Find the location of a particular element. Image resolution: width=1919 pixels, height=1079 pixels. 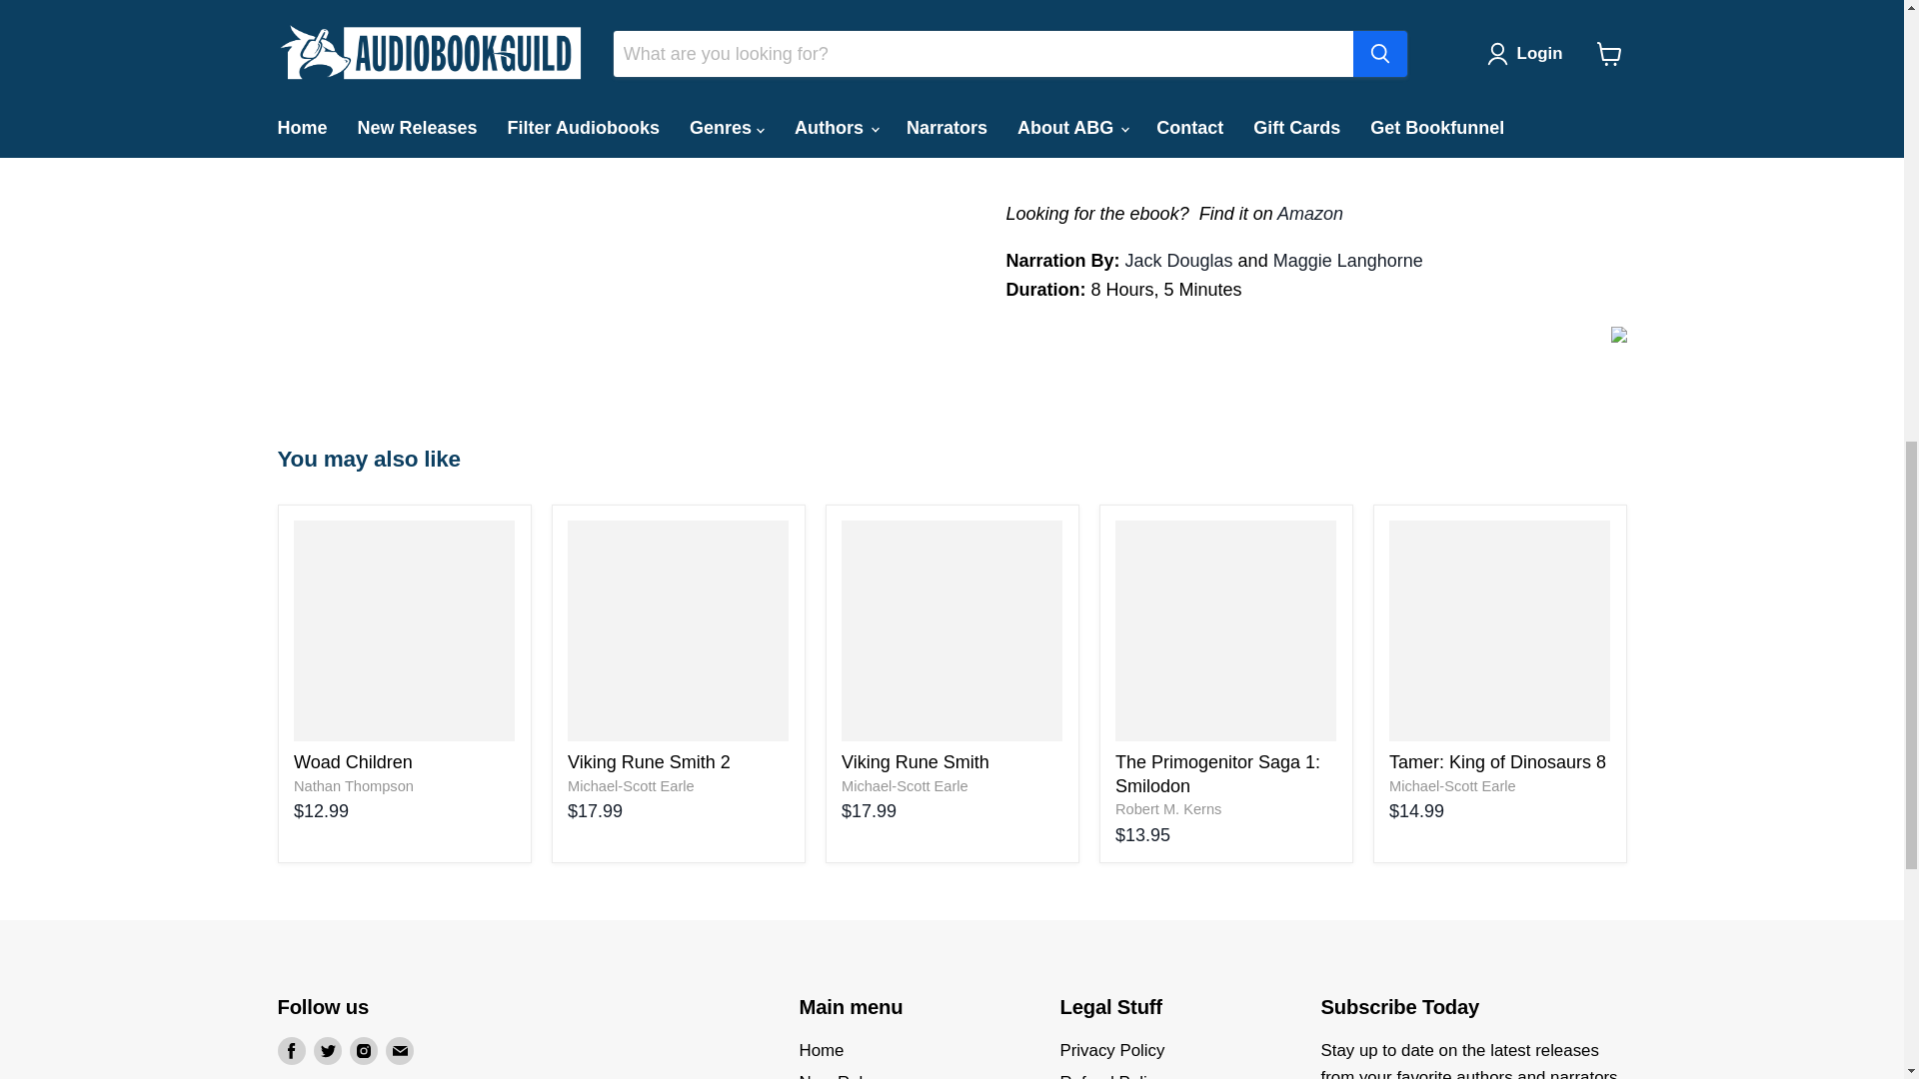

Twitter is located at coordinates (328, 1050).